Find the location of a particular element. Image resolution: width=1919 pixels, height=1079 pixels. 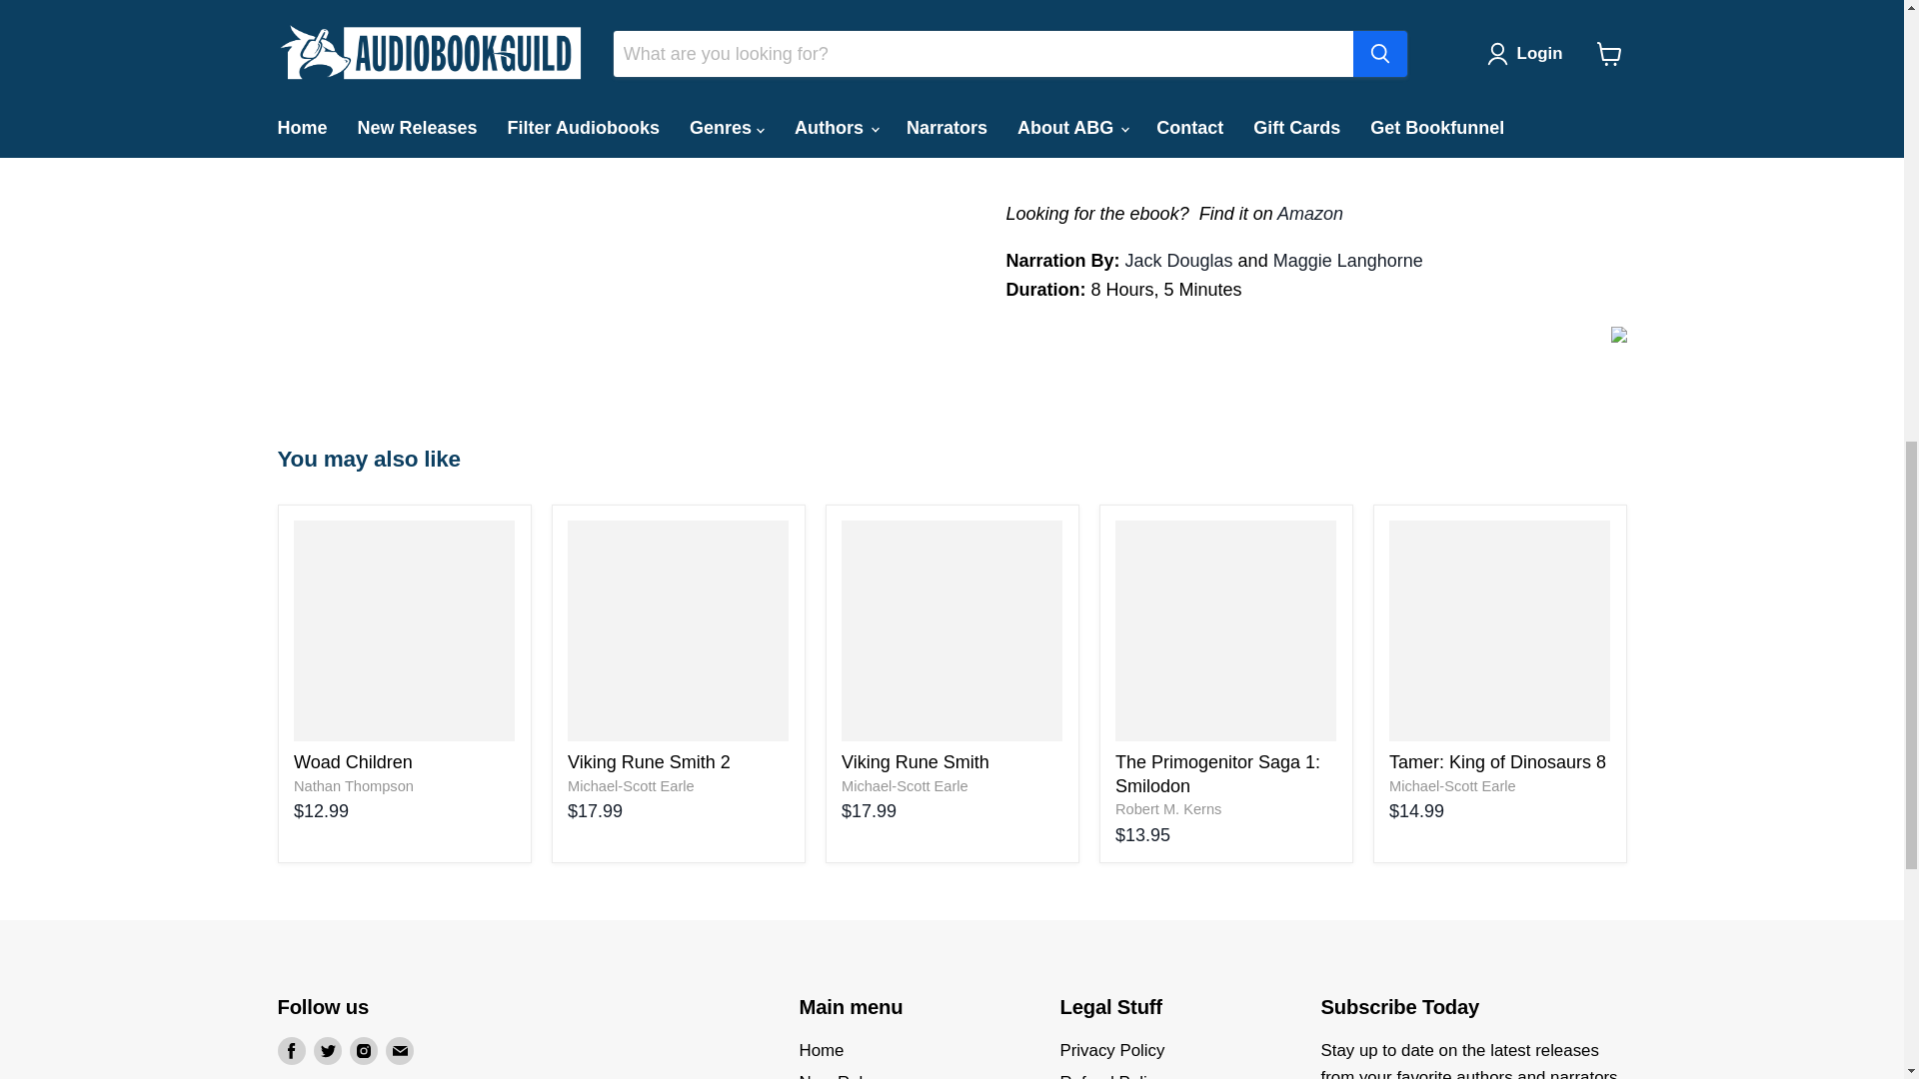

Twitter is located at coordinates (328, 1050).